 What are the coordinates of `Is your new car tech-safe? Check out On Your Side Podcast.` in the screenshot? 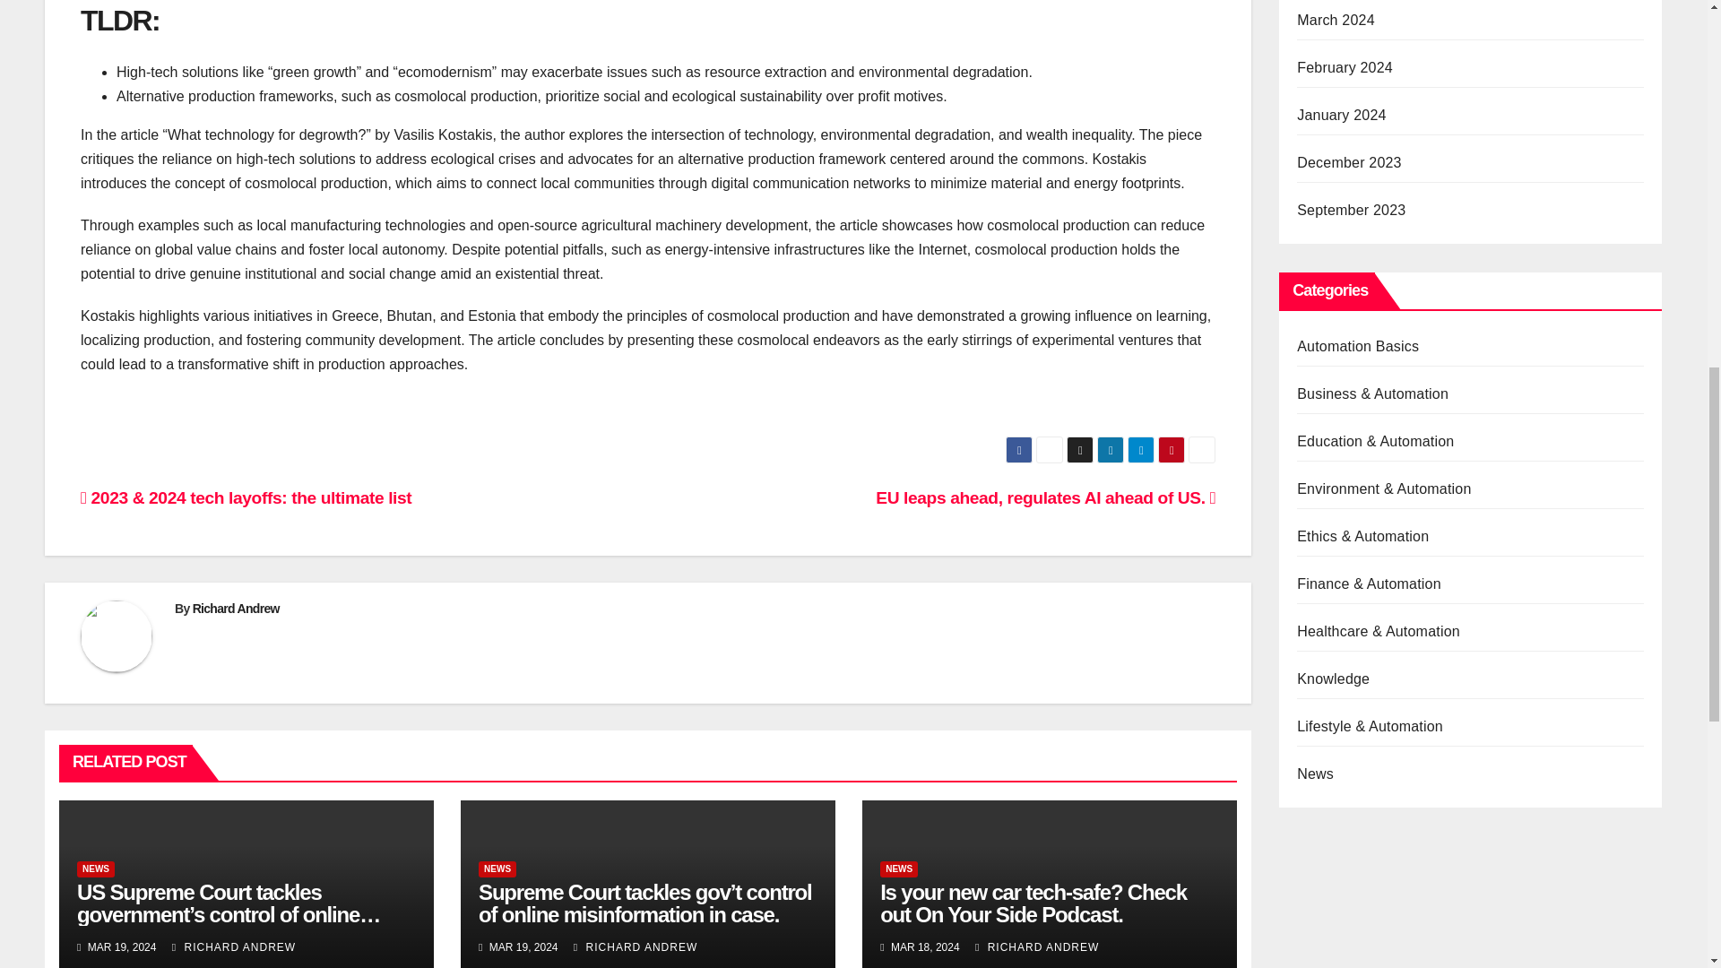 It's located at (1033, 903).